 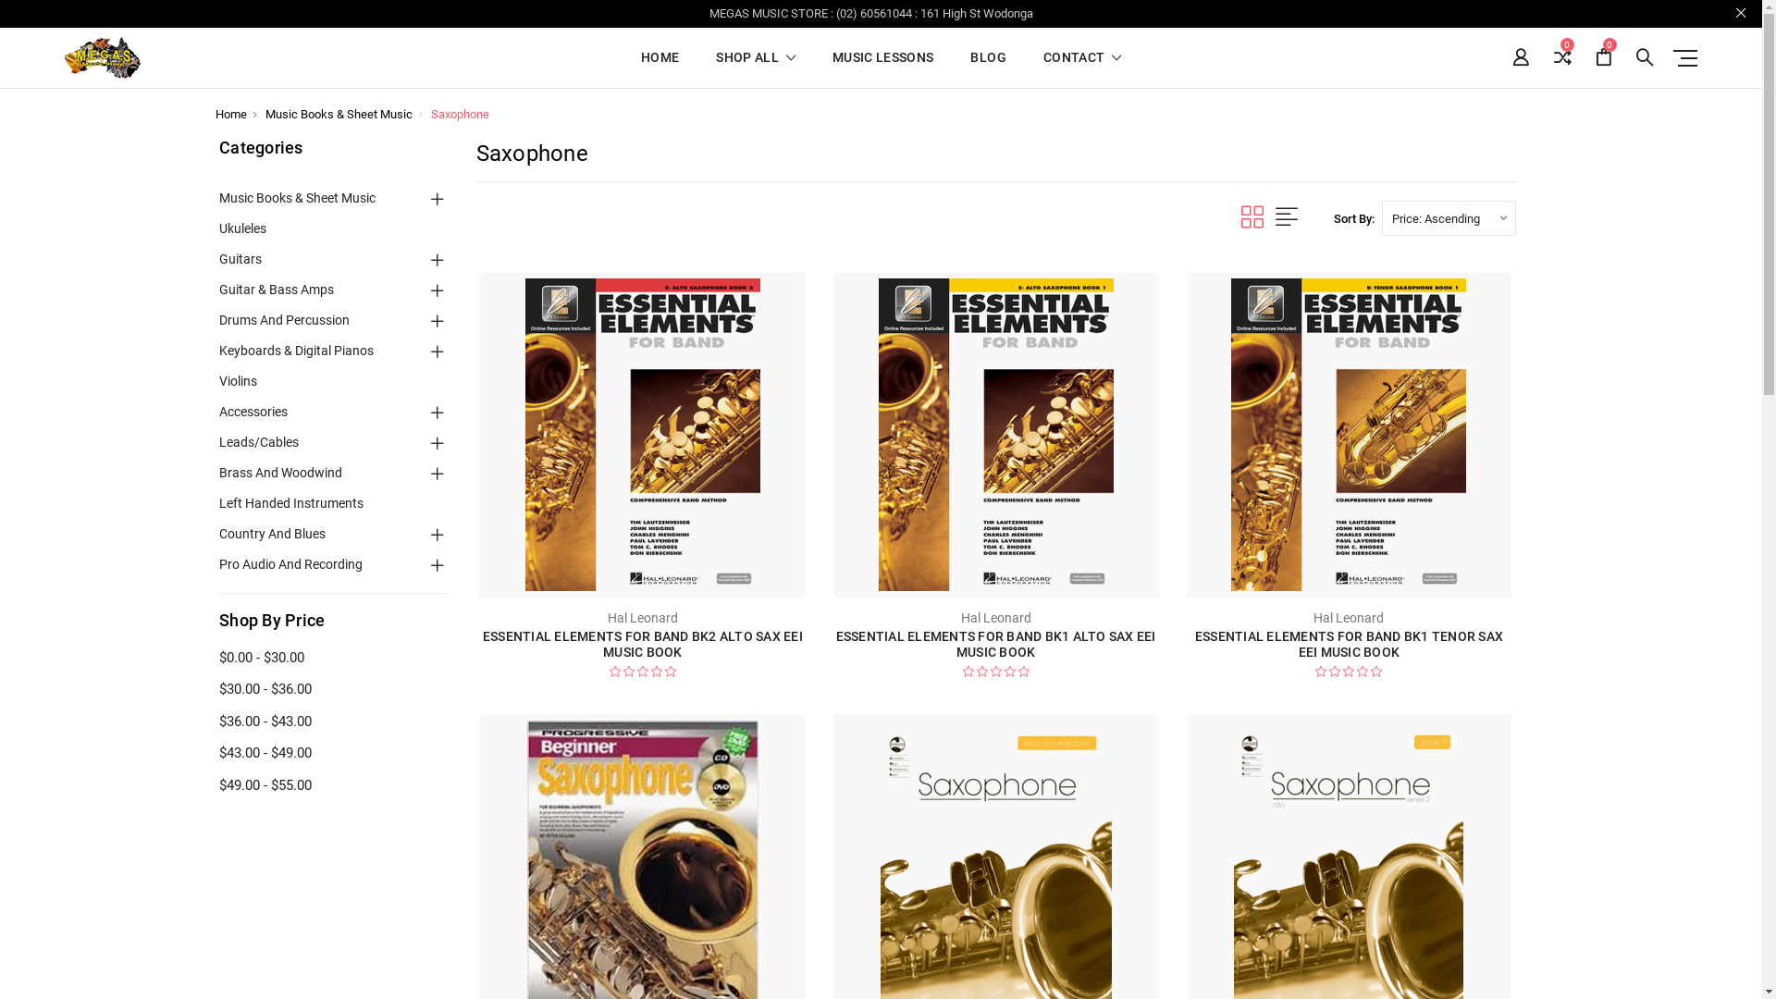 What do you see at coordinates (1349, 644) in the screenshot?
I see `ESSENTIAL ELEMENTS FOR BAND BK1 TENOR SAX EEI MUSIC BOOK` at bounding box center [1349, 644].